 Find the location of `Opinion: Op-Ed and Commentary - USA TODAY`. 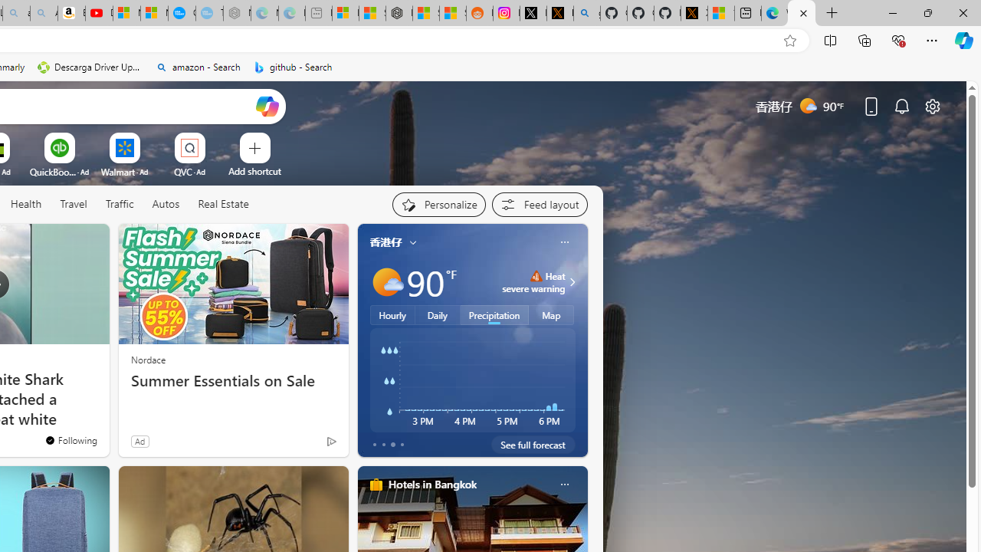

Opinion: Op-Ed and Commentary - USA TODAY is located at coordinates (182, 14).